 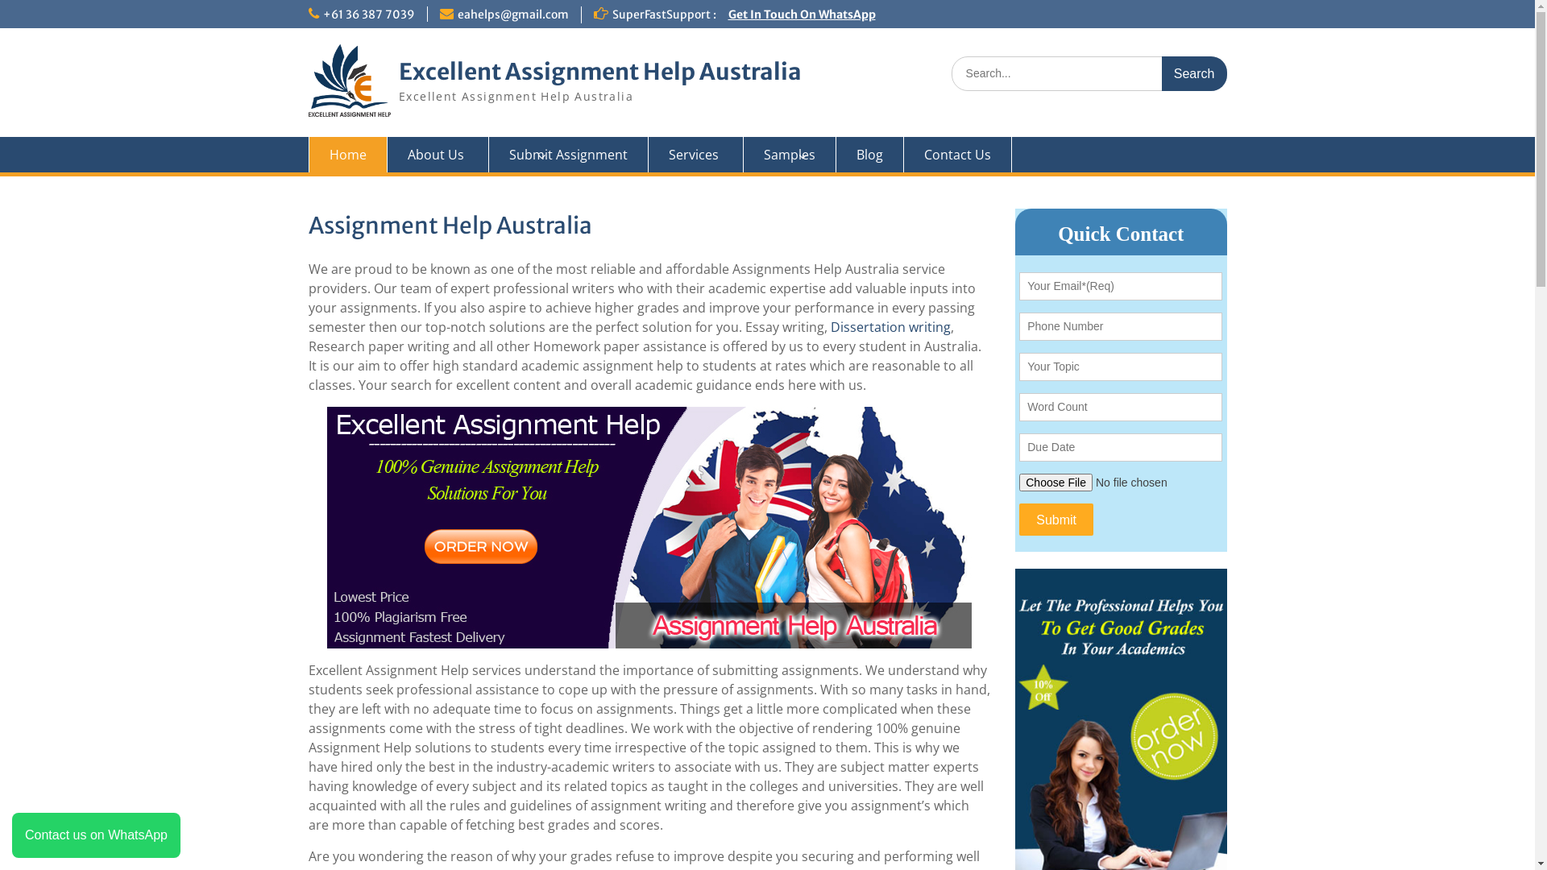 I want to click on +61 36 387 7039, so click(x=368, y=14).